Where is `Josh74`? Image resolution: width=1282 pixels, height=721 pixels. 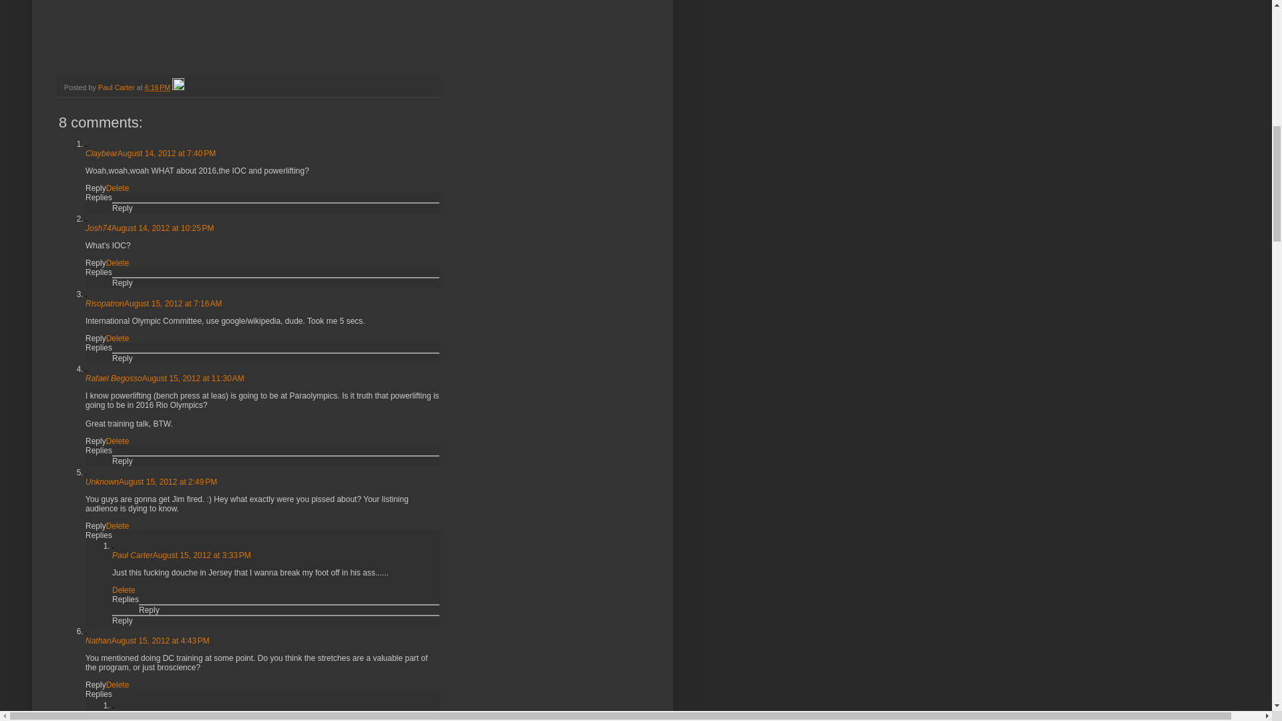
Josh74 is located at coordinates (99, 228).